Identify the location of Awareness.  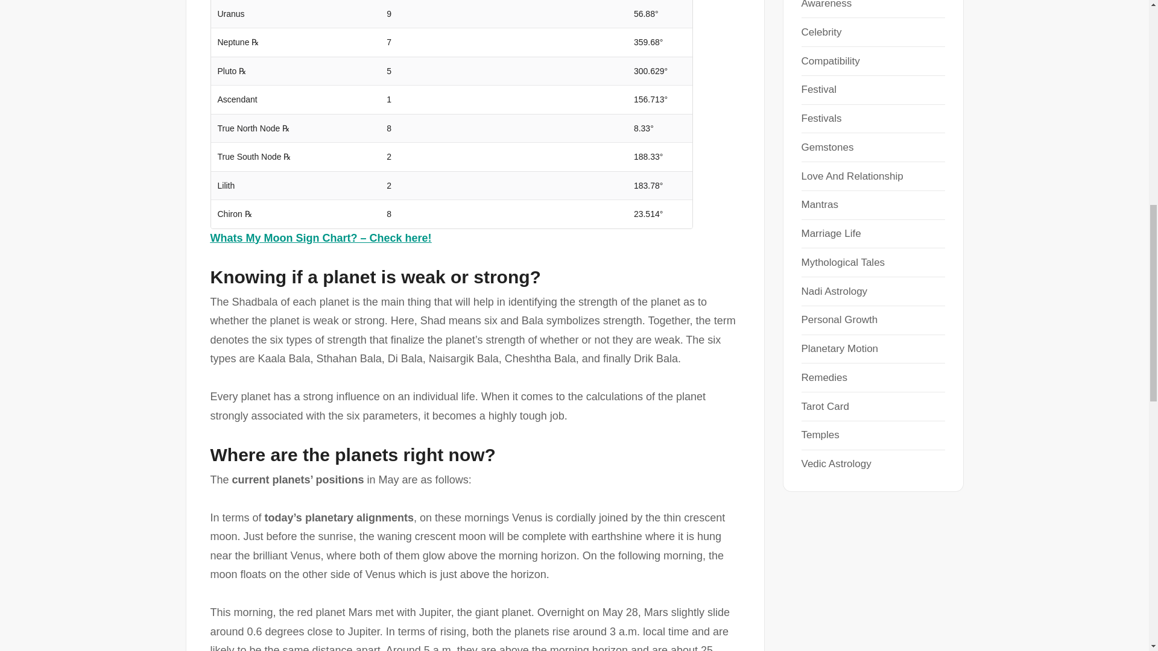
(826, 5).